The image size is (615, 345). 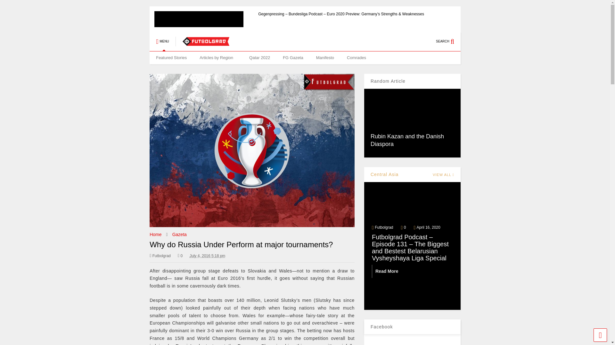 What do you see at coordinates (293, 57) in the screenshot?
I see `FG Gazeta` at bounding box center [293, 57].